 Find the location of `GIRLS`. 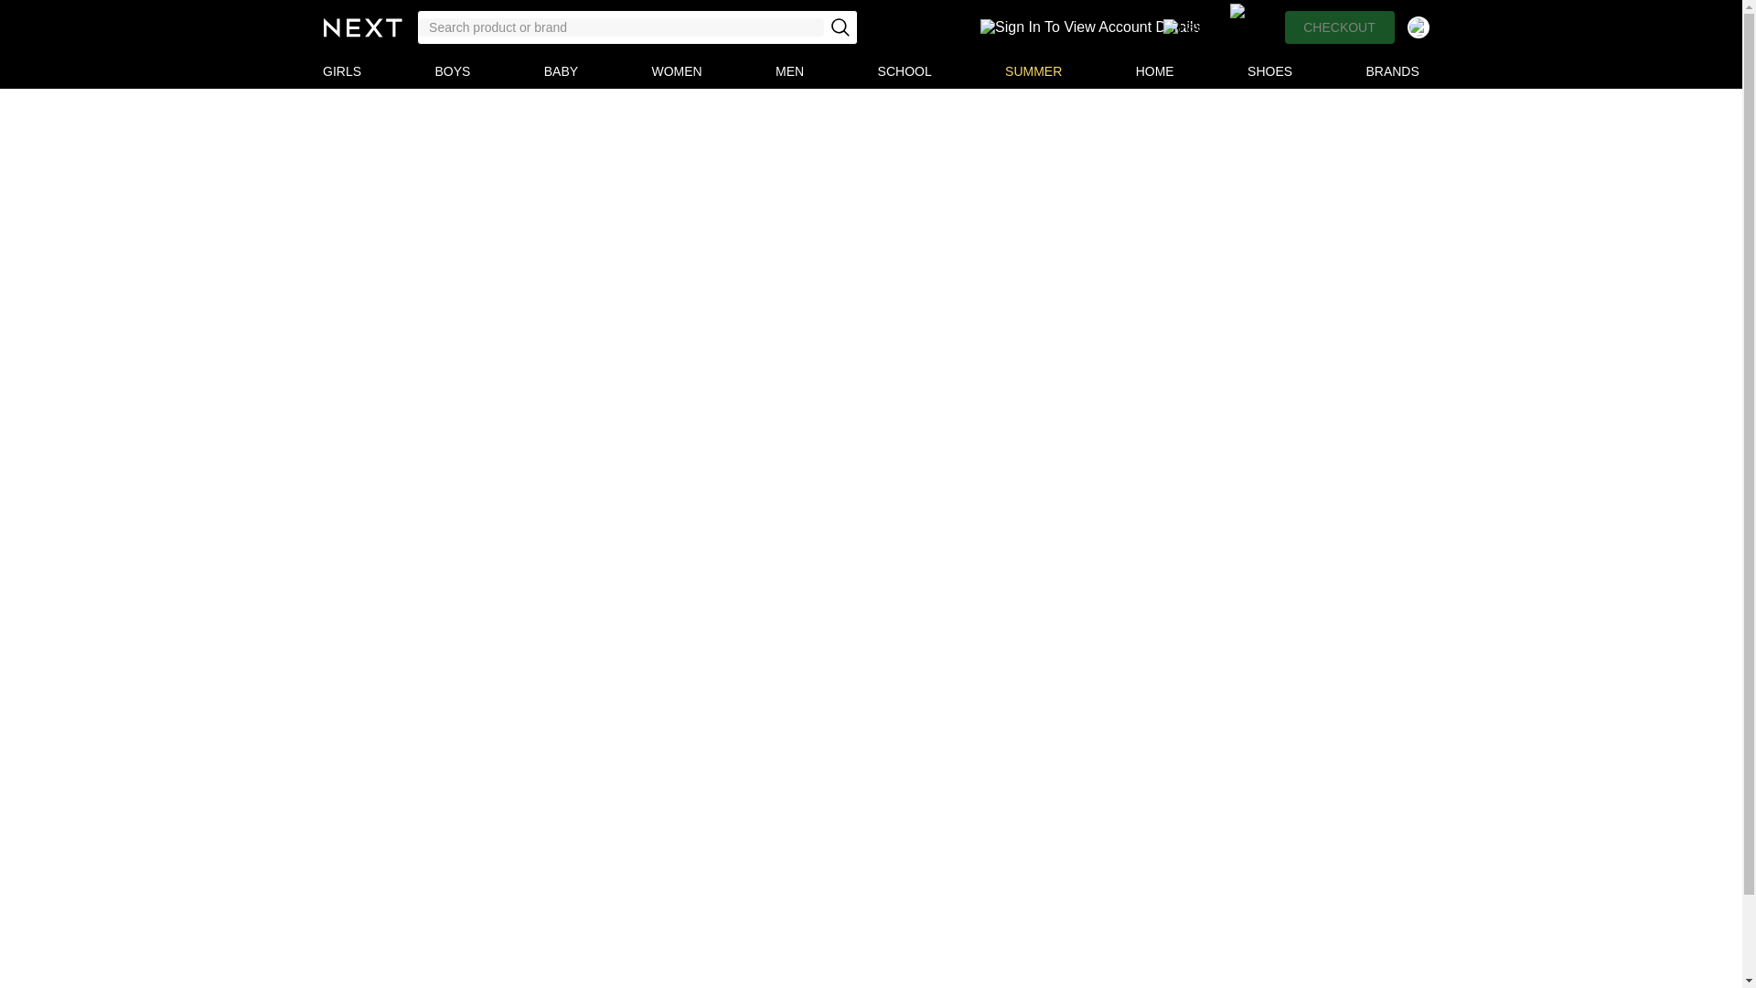

GIRLS is located at coordinates (342, 71).